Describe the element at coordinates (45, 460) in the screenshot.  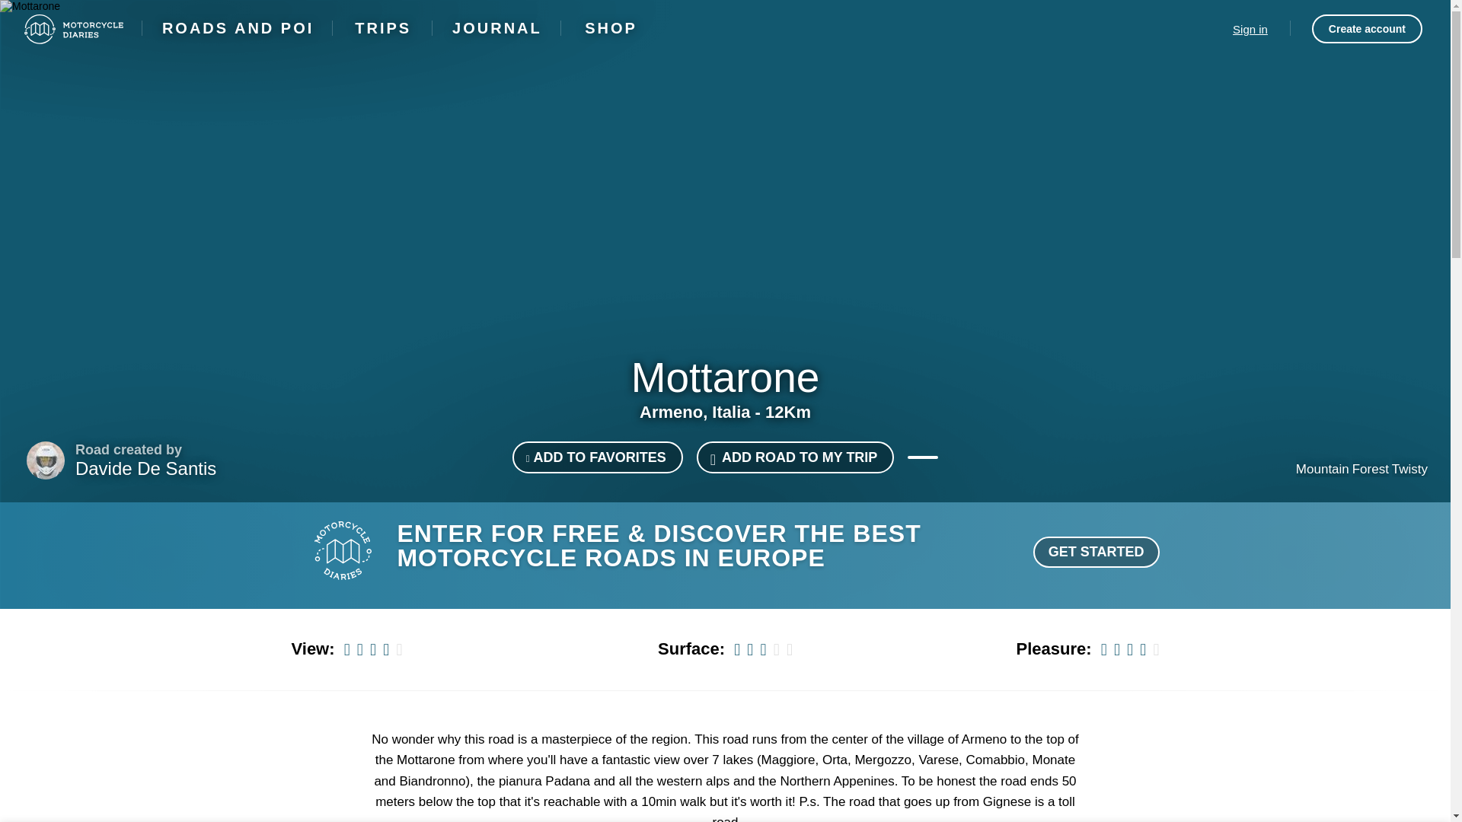
I see `Davide De Santis` at that location.